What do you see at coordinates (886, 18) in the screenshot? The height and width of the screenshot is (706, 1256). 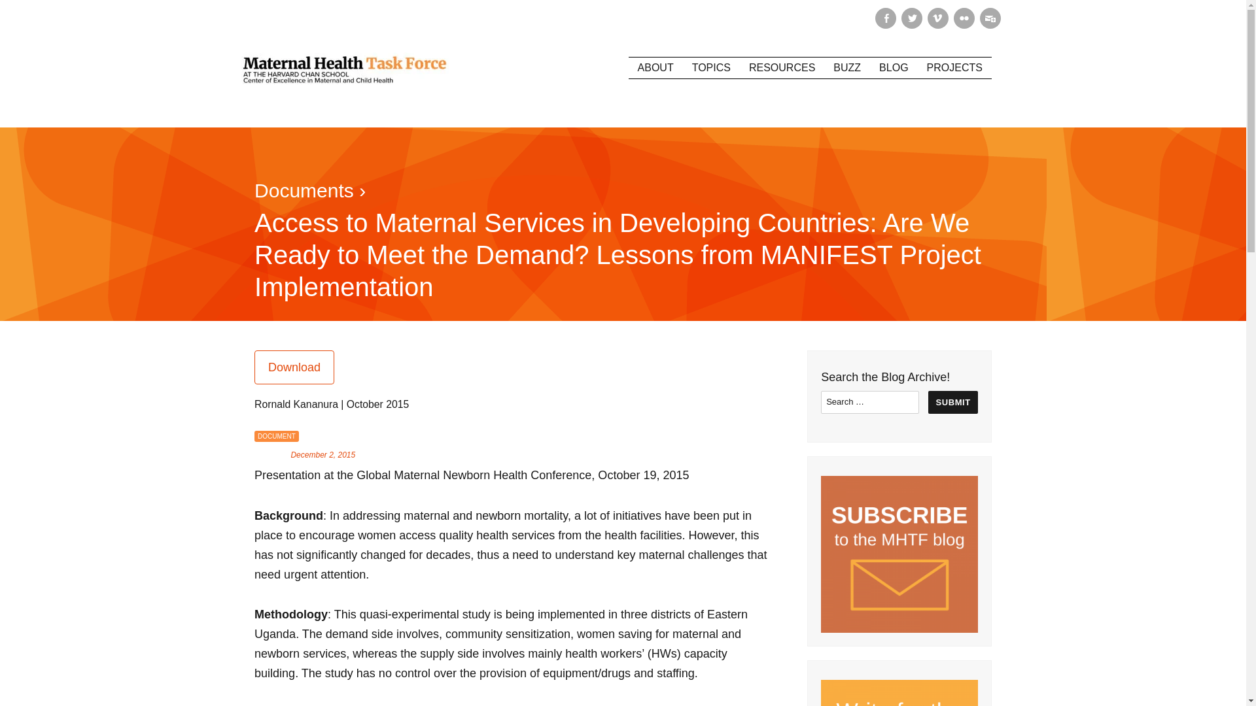 I see `Facebook` at bounding box center [886, 18].